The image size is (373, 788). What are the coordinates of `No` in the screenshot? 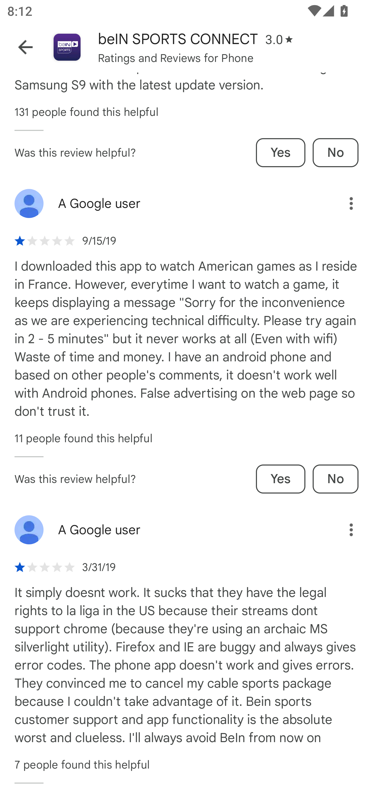 It's located at (335, 479).